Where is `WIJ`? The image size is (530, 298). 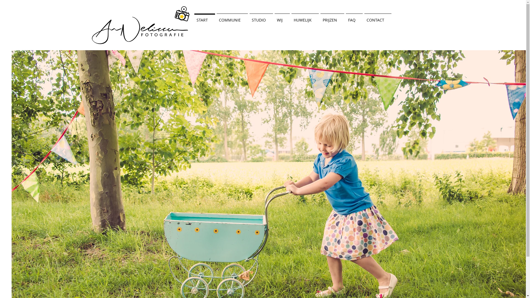
WIJ is located at coordinates (282, 18).